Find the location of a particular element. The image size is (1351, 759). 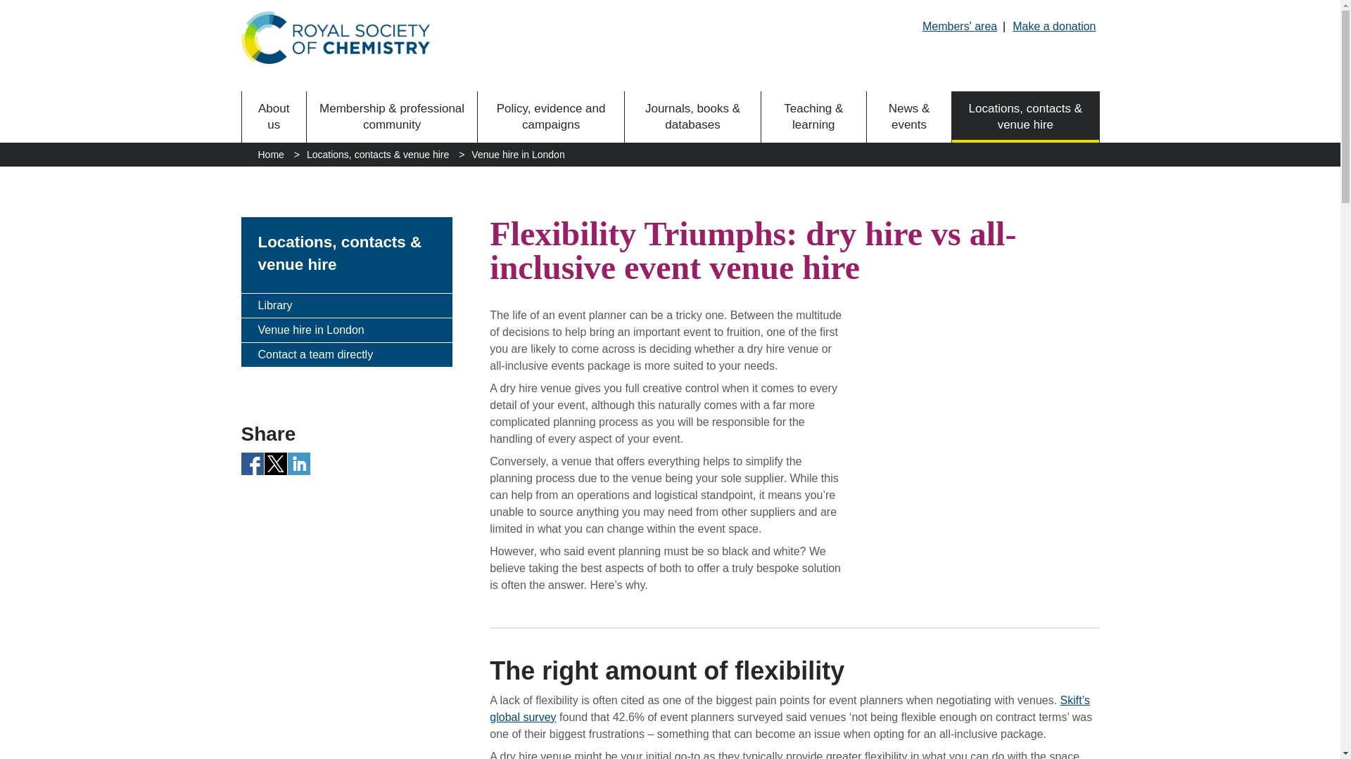

Policy, evidence and campaigns is located at coordinates (551, 117).